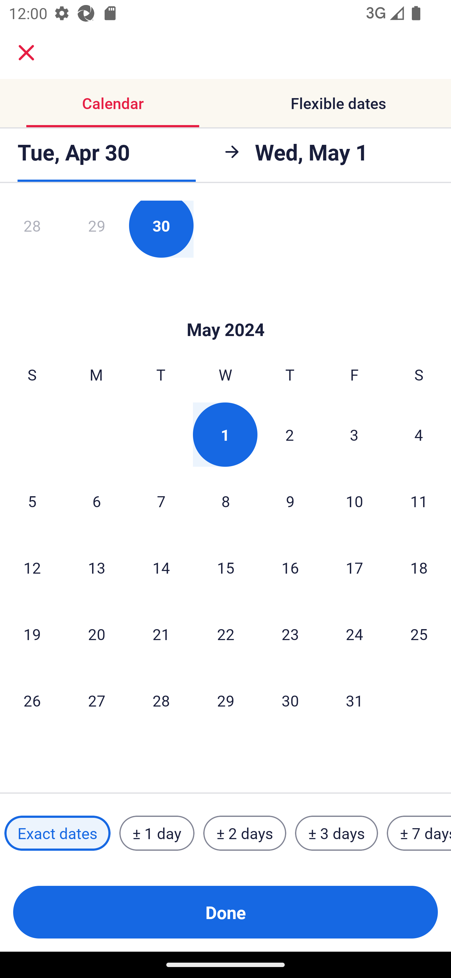 The image size is (451, 978). I want to click on 29 Monday, April 29, 2024, so click(96, 229).